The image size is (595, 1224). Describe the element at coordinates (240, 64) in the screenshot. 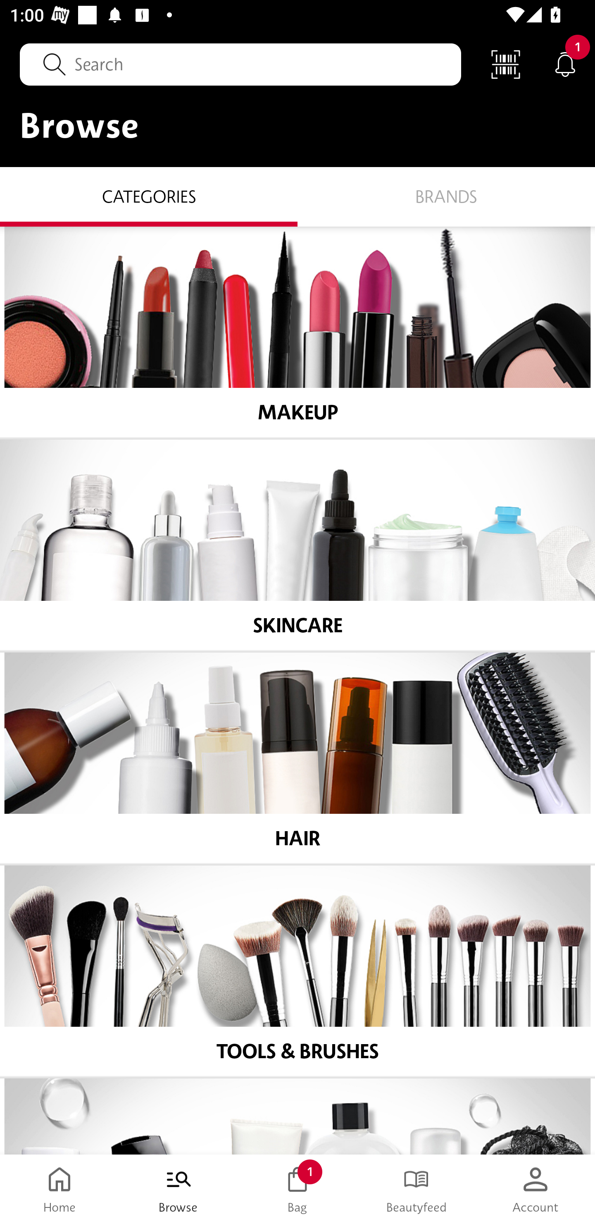

I see `Search` at that location.